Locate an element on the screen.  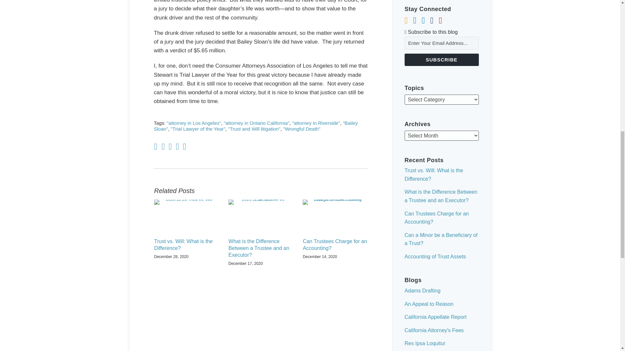
"attorney in Ontario California" is located at coordinates (257, 123).